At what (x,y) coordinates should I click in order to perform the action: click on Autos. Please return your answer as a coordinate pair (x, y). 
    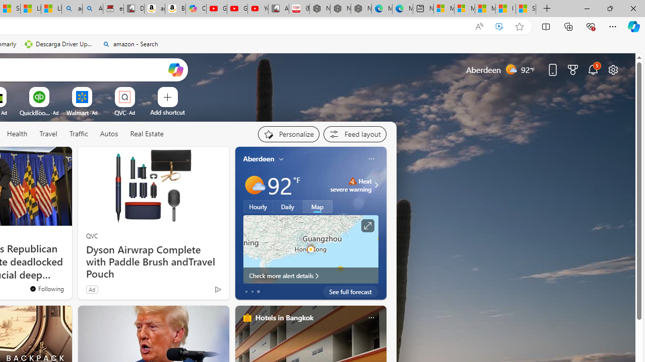
    Looking at the image, I should click on (109, 134).